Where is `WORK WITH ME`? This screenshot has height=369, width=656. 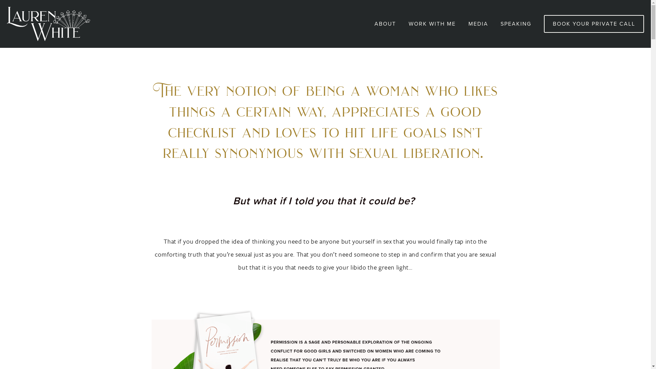 WORK WITH ME is located at coordinates (432, 24).